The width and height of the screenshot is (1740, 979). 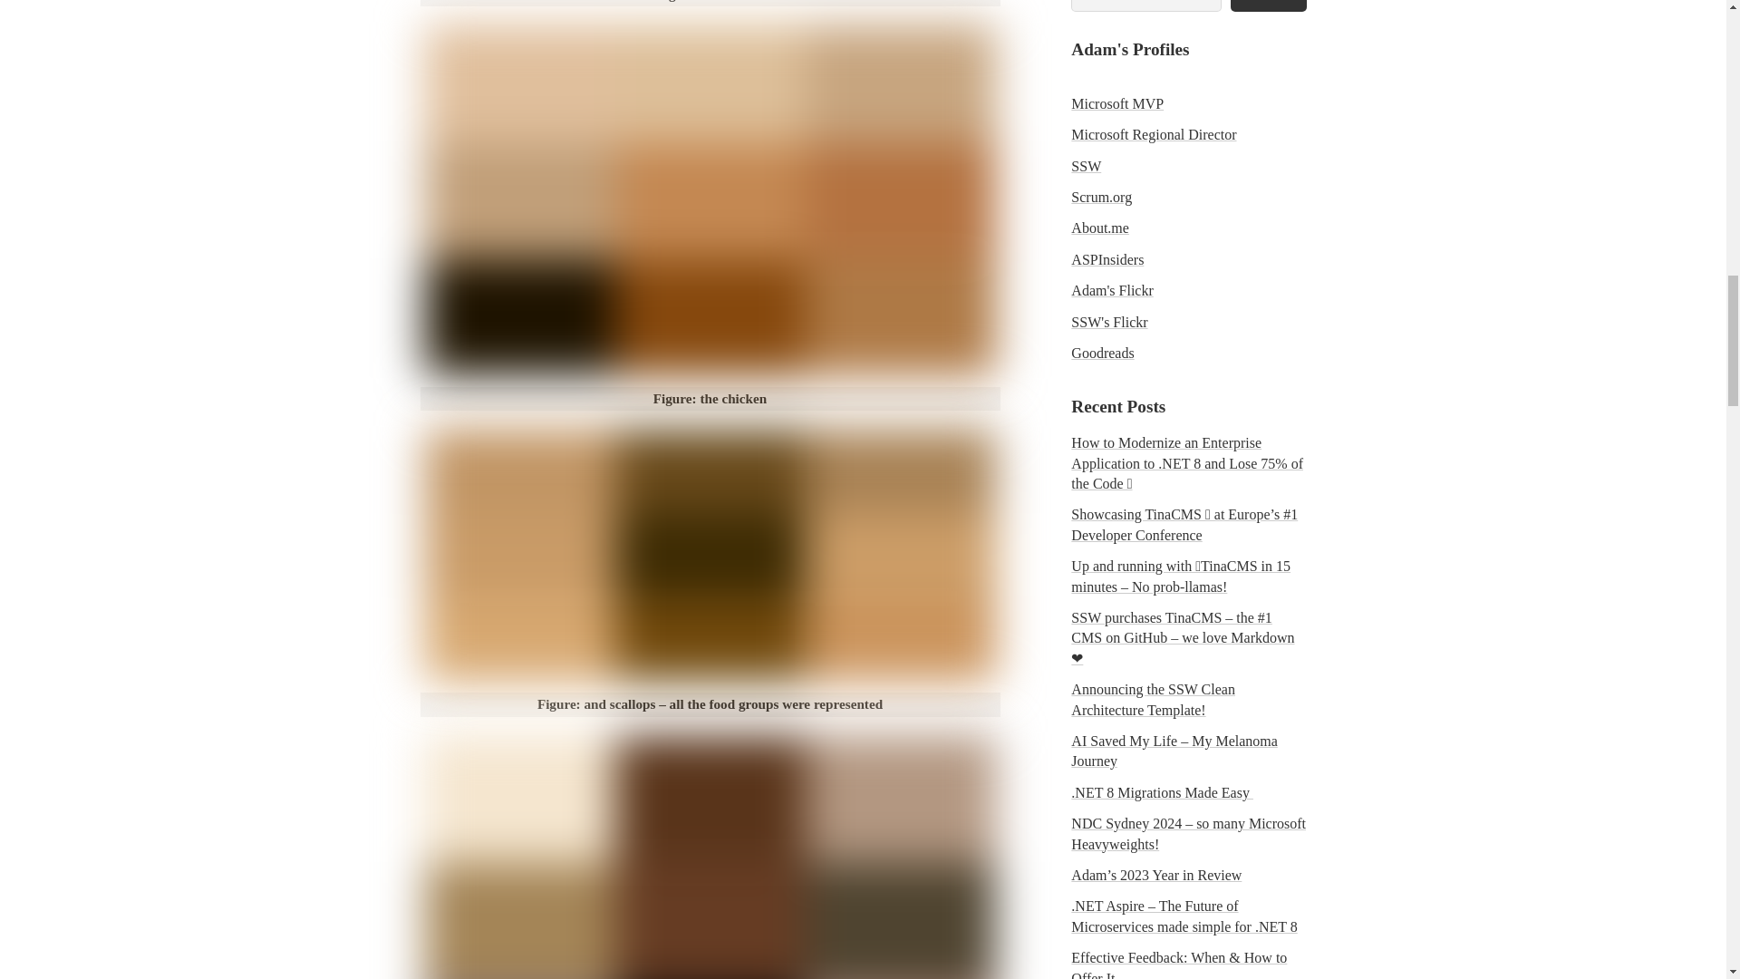 I want to click on SSW, so click(x=1086, y=166).